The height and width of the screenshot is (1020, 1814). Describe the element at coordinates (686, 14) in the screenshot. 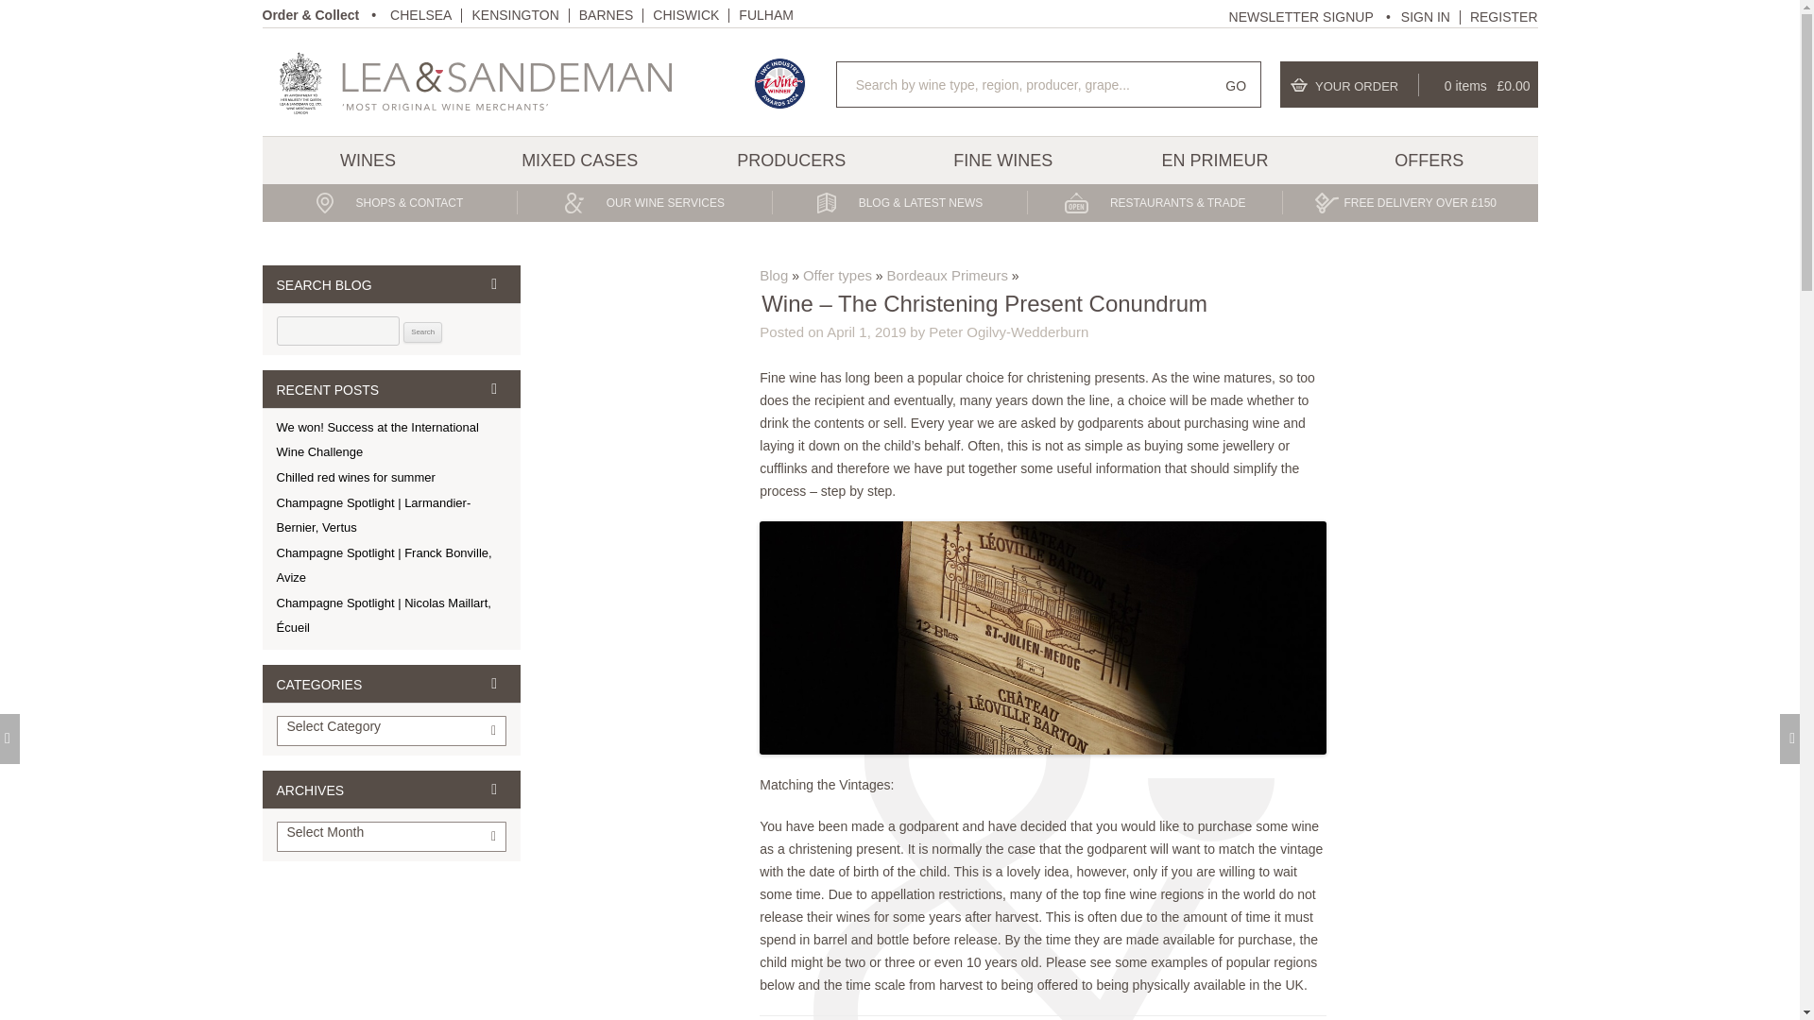

I see `CHISWICK` at that location.